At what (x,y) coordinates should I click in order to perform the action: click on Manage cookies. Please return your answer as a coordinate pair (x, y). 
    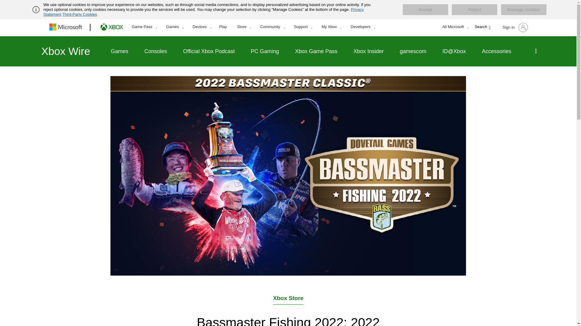
    Looking at the image, I should click on (524, 10).